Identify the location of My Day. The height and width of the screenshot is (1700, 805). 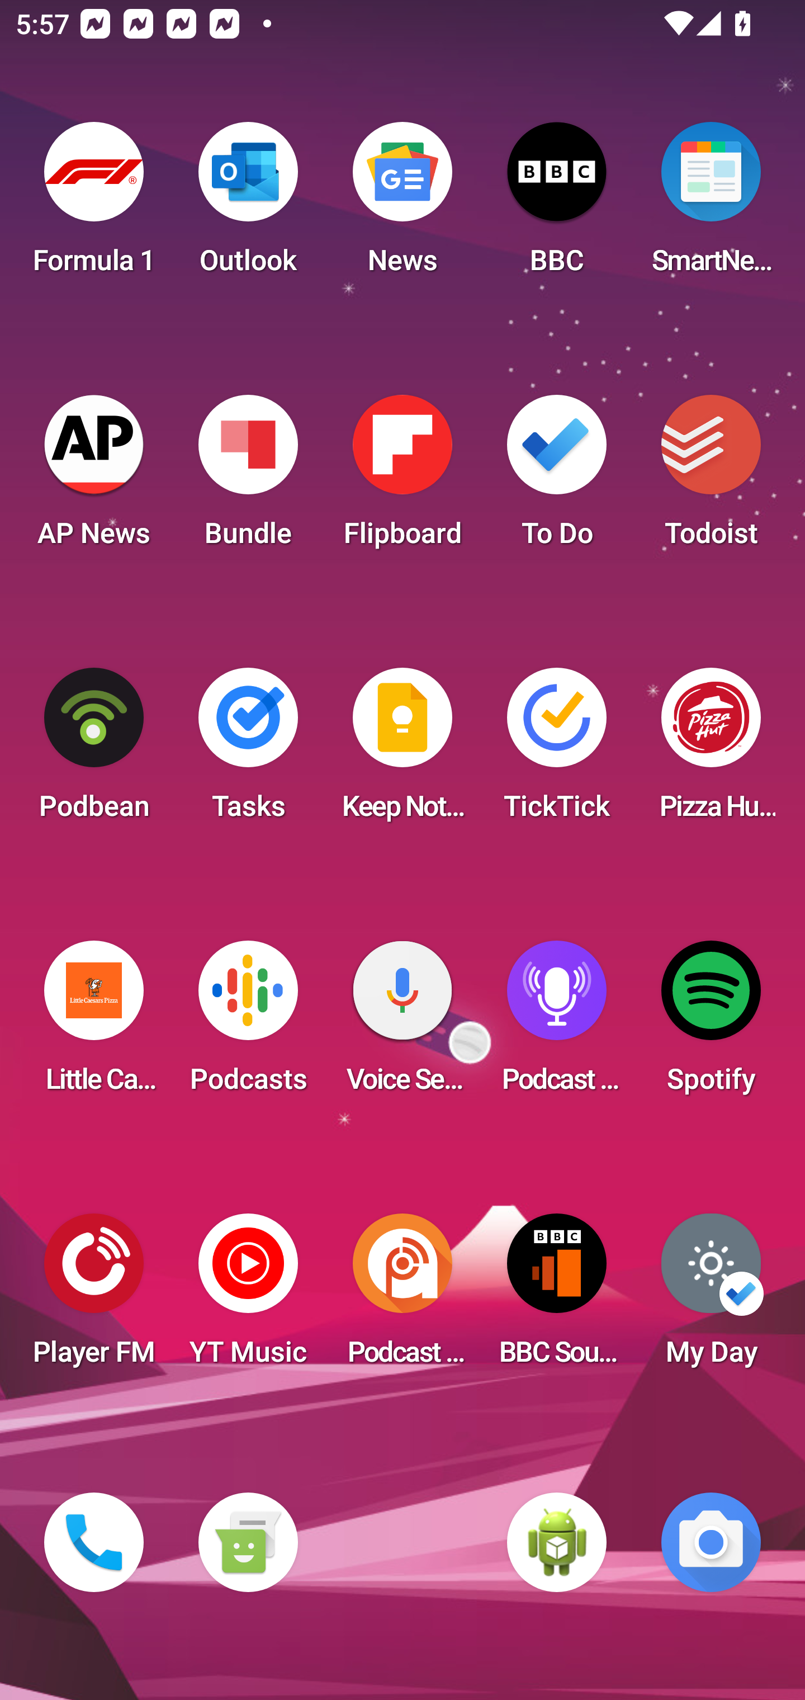
(711, 1296).